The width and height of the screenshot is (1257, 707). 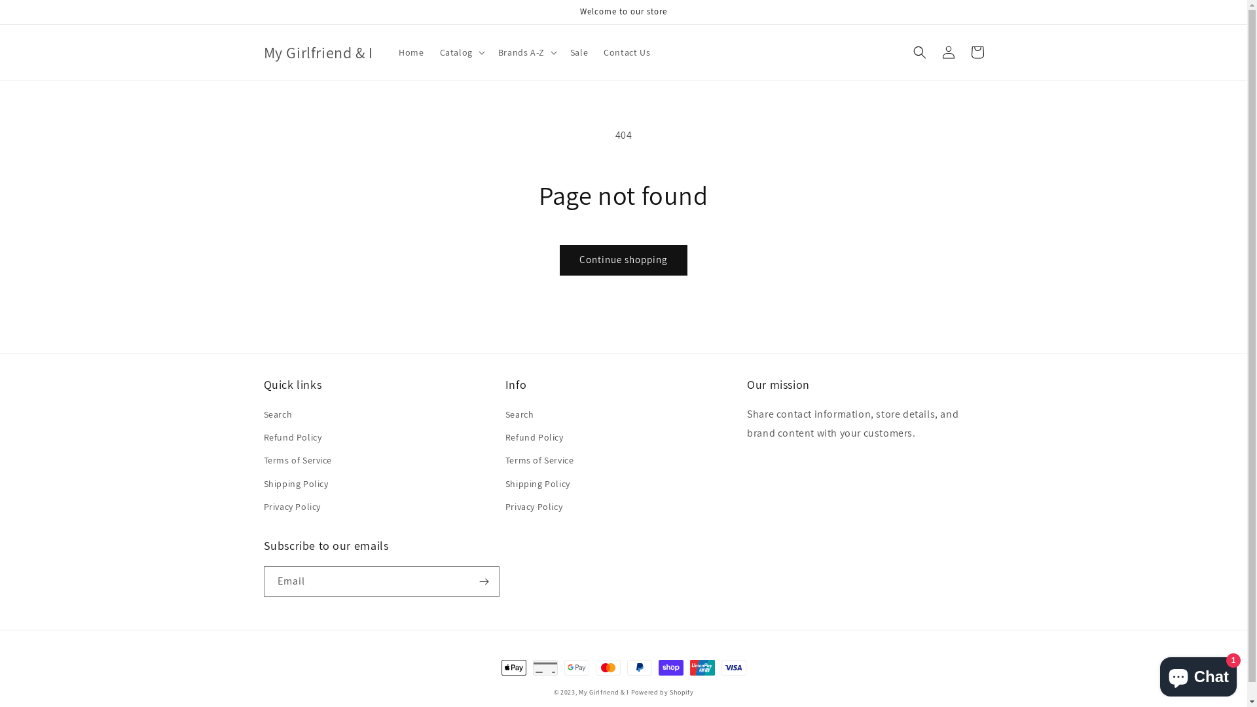 I want to click on Cart, so click(x=977, y=52).